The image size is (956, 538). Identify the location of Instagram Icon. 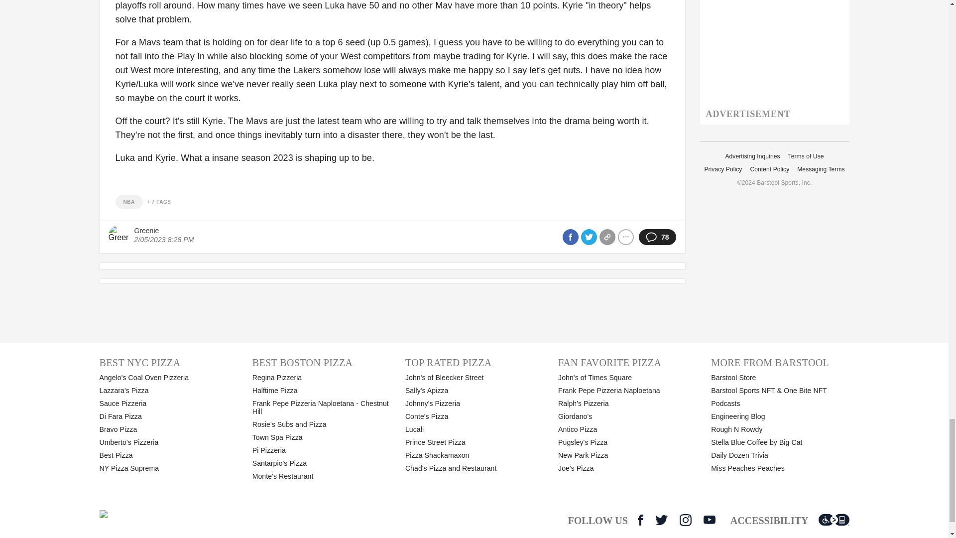
(685, 520).